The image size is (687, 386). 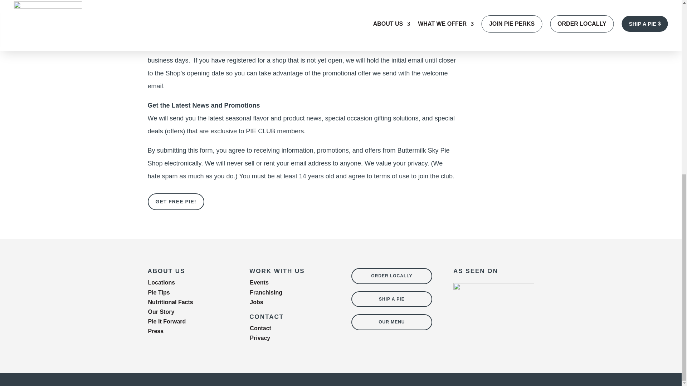 I want to click on Franchising, so click(x=266, y=292).